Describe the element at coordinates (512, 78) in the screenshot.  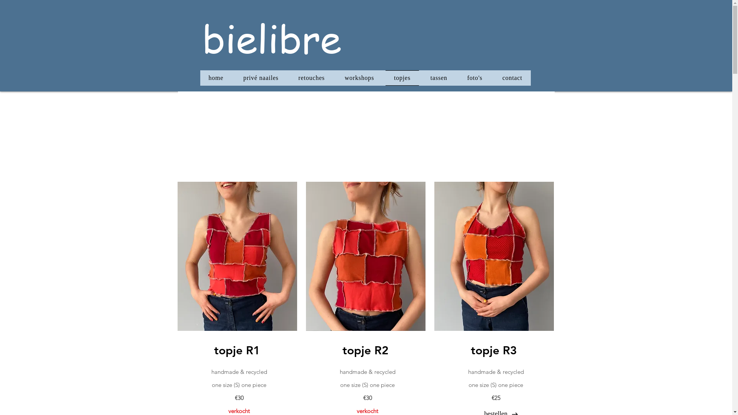
I see `contact` at that location.